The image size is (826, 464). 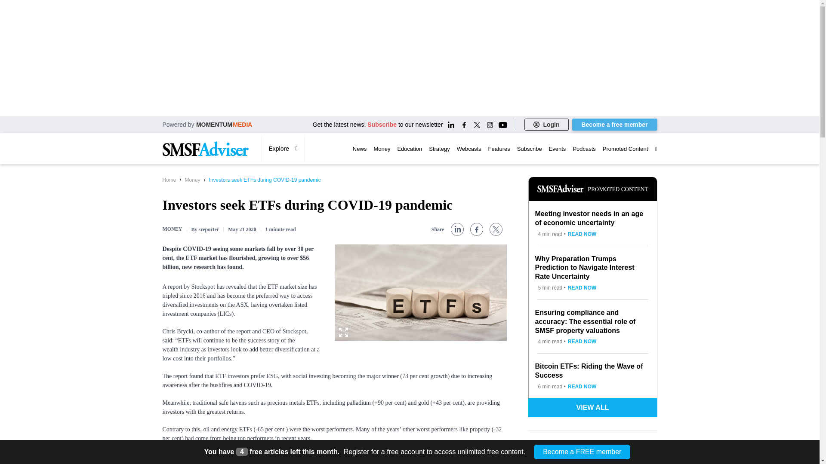 I want to click on MOMENTUM MEDIA, so click(x=225, y=124).